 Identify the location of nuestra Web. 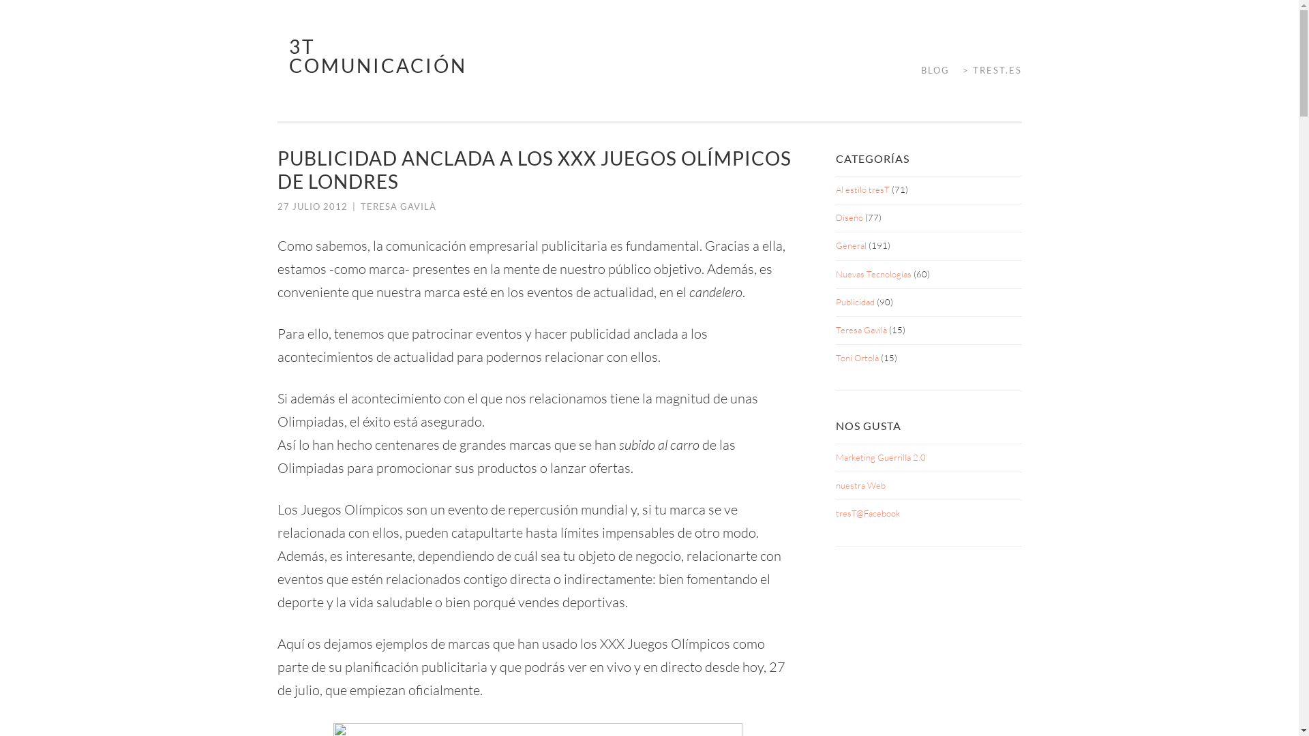
(860, 485).